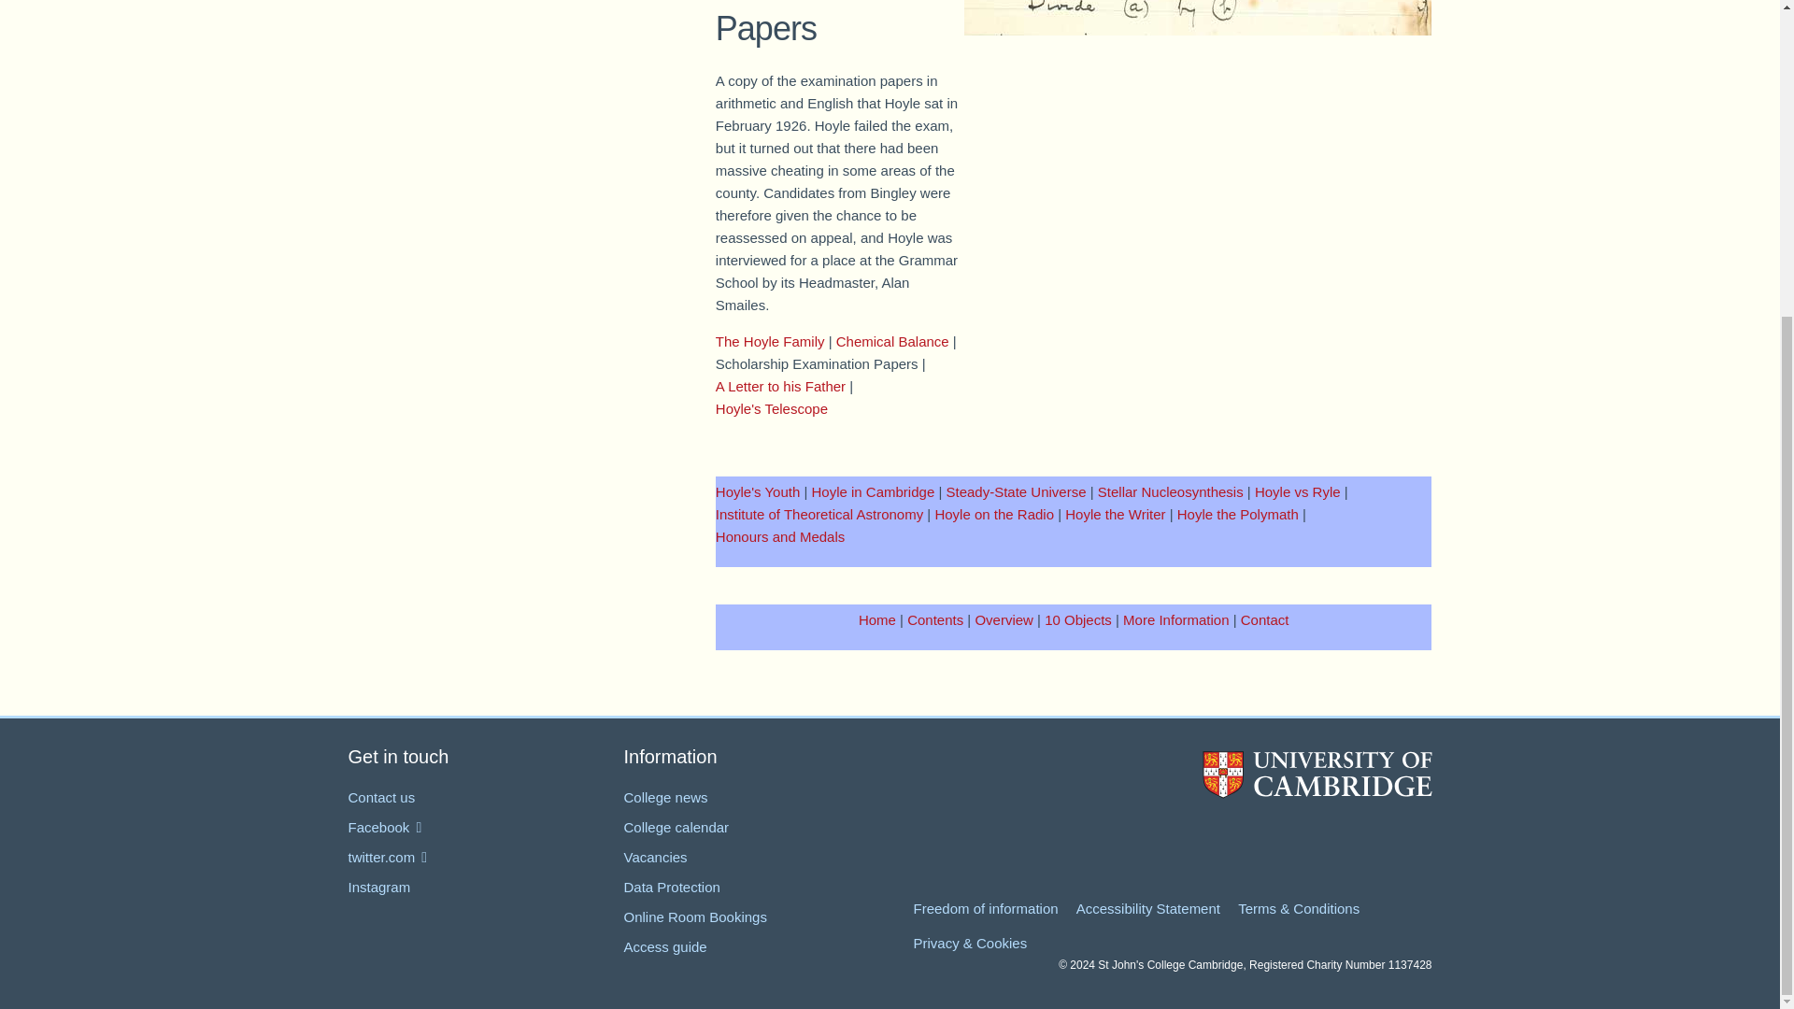 This screenshot has width=1794, height=1009. What do you see at coordinates (1175, 618) in the screenshot?
I see `How to find out more about Hoyle's life and work` at bounding box center [1175, 618].